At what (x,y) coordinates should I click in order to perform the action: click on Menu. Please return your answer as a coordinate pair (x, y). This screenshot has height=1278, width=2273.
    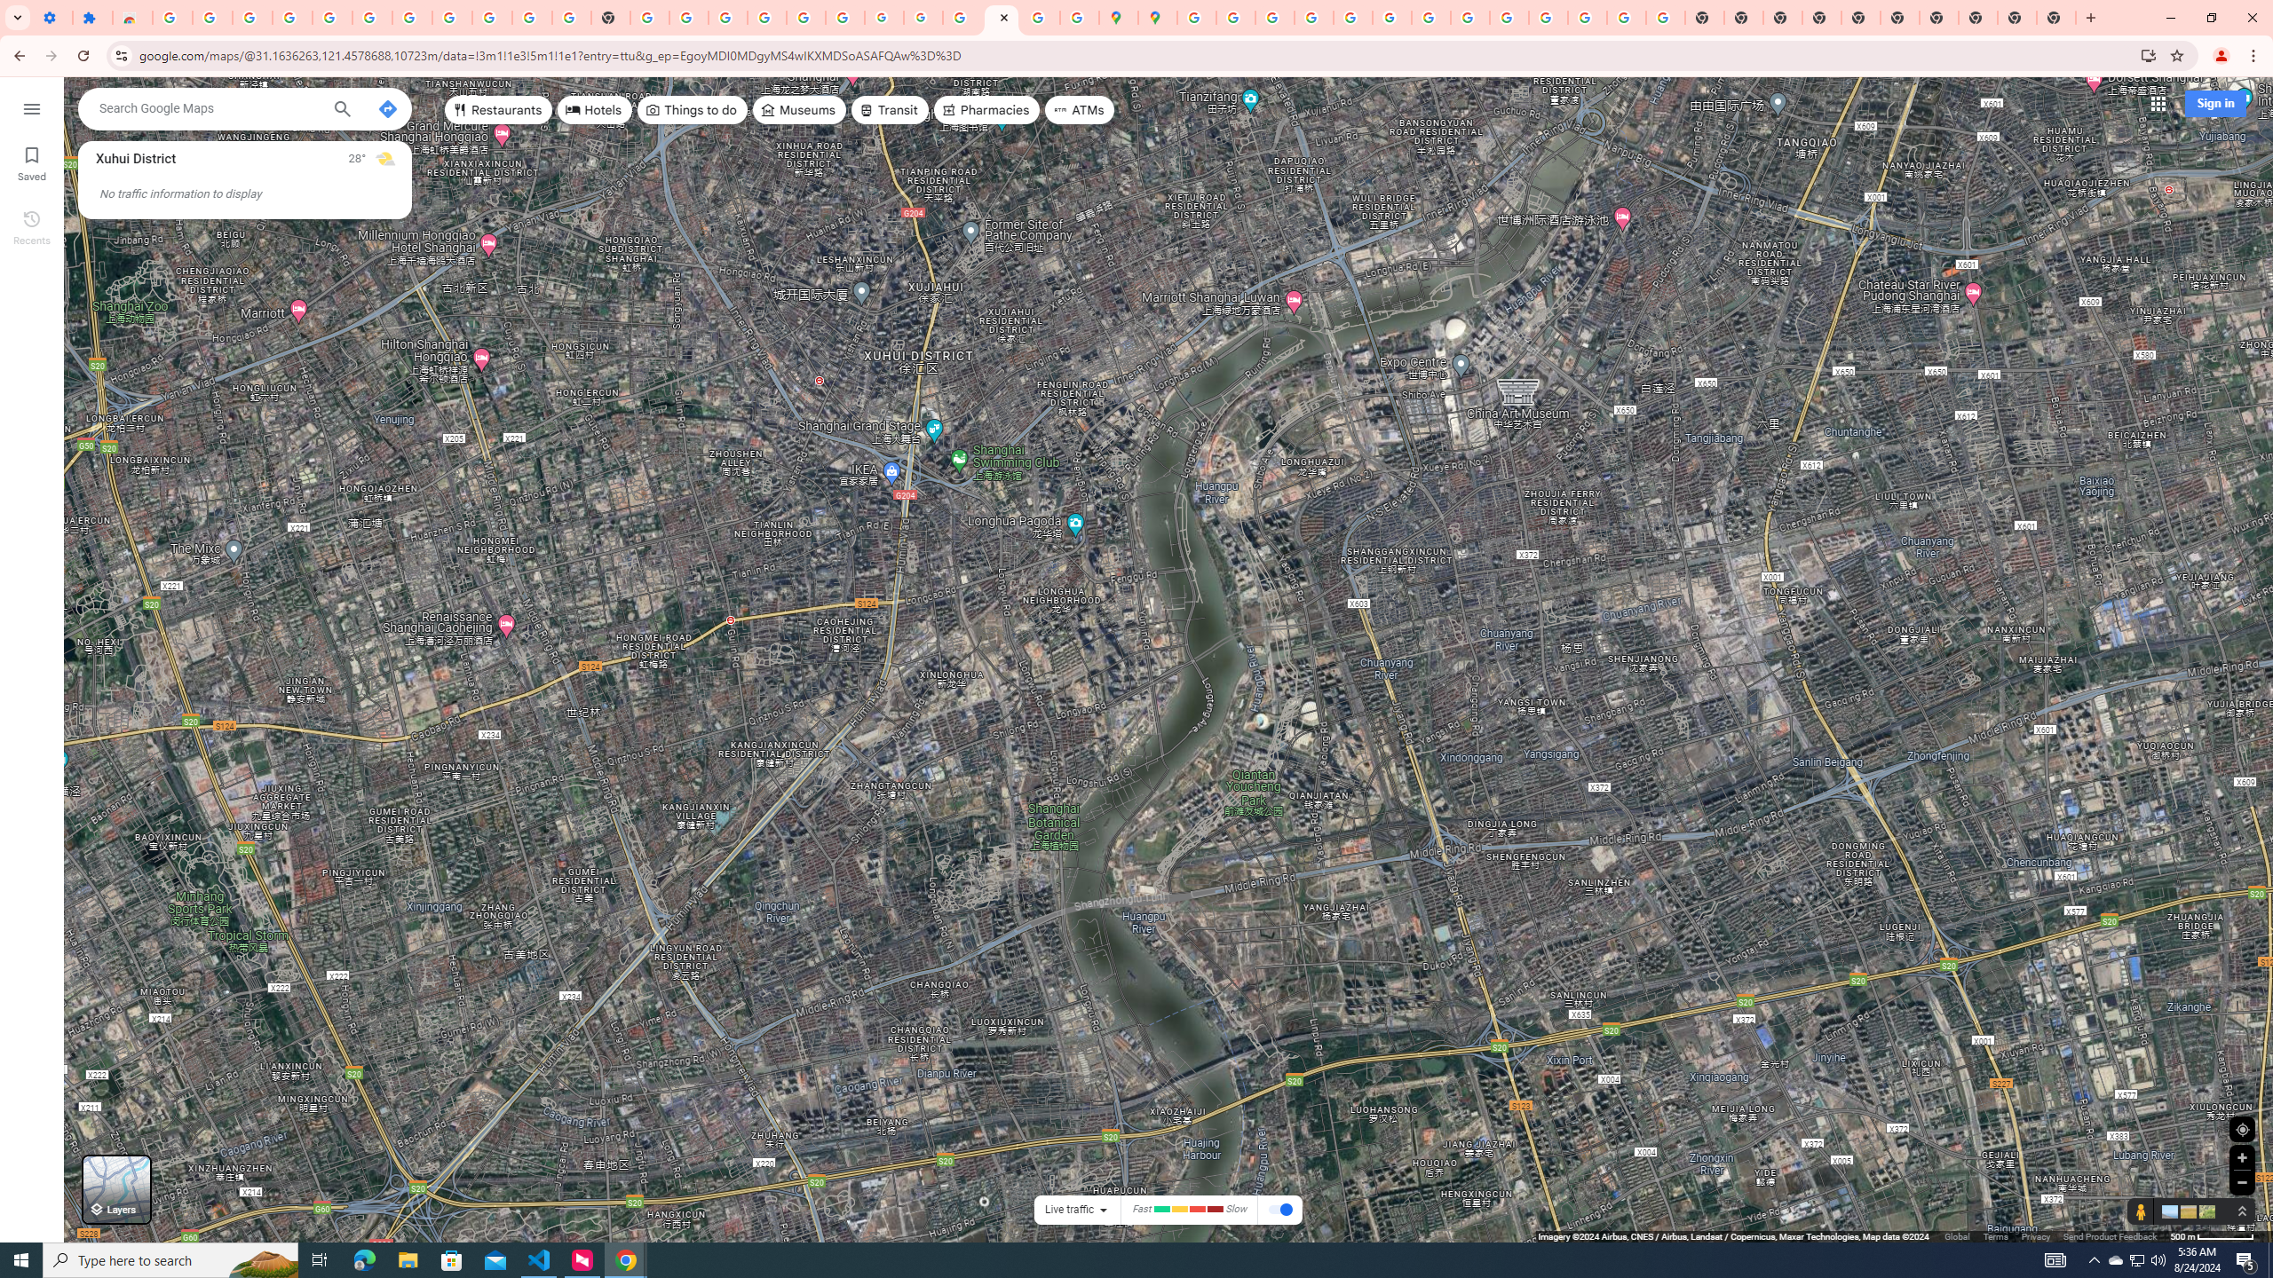
    Looking at the image, I should click on (32, 107).